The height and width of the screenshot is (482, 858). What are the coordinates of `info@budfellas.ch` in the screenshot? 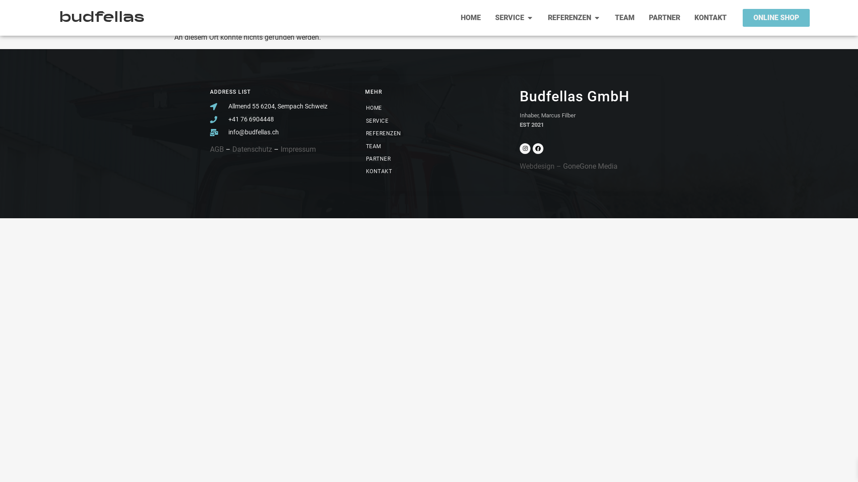 It's located at (274, 132).